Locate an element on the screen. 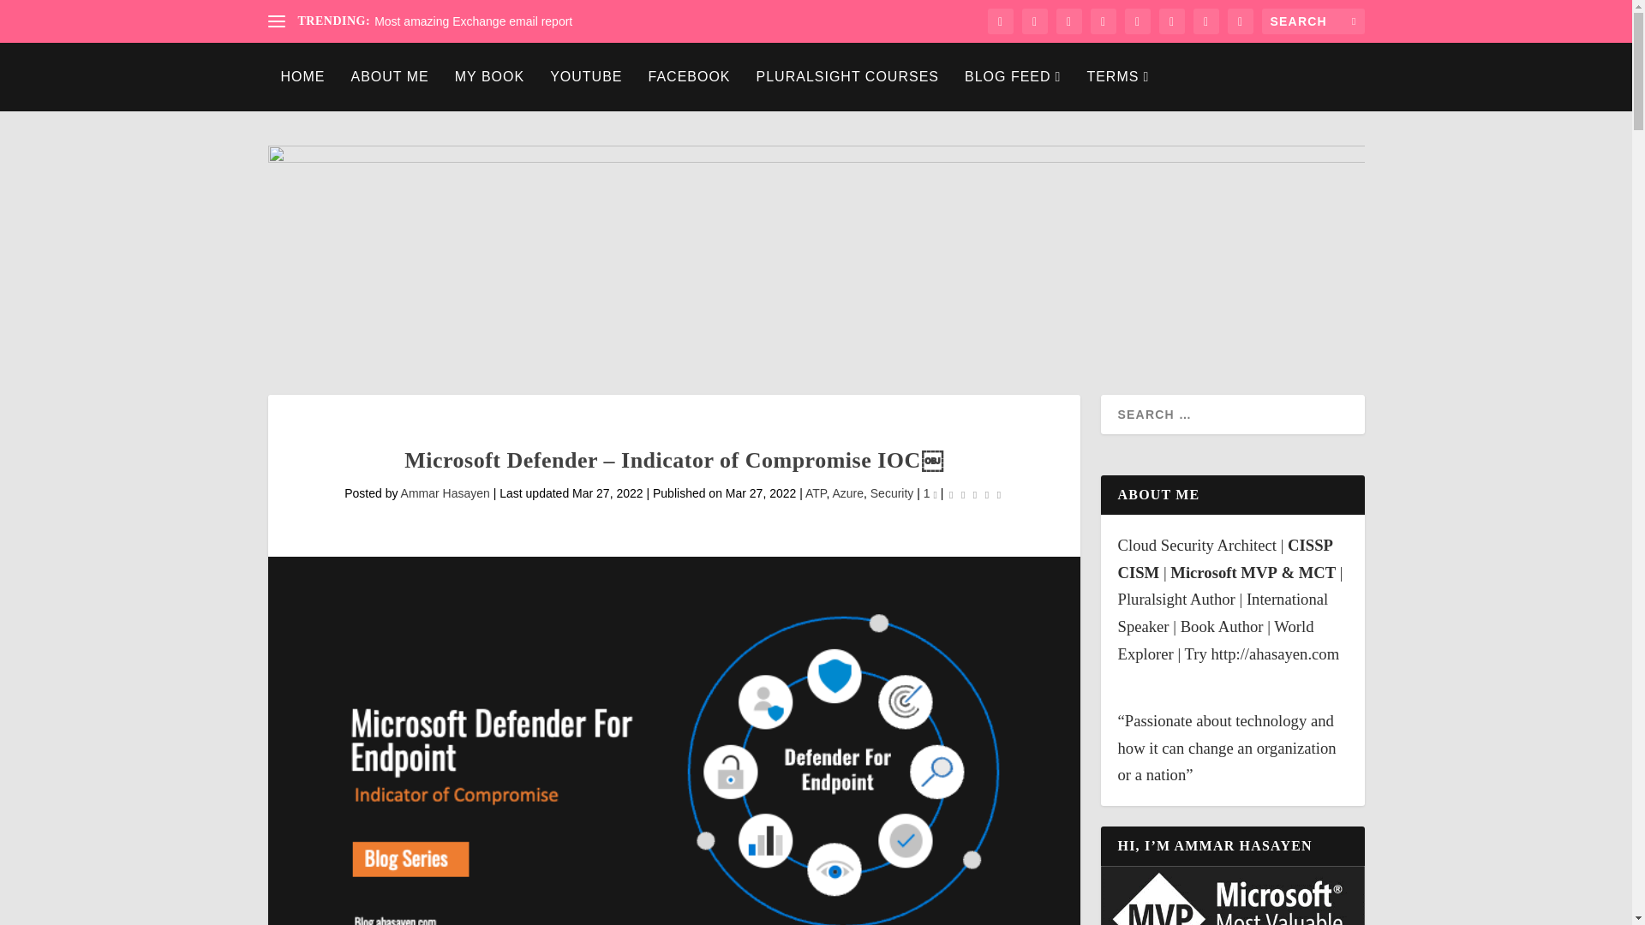  ATP is located at coordinates (816, 493).